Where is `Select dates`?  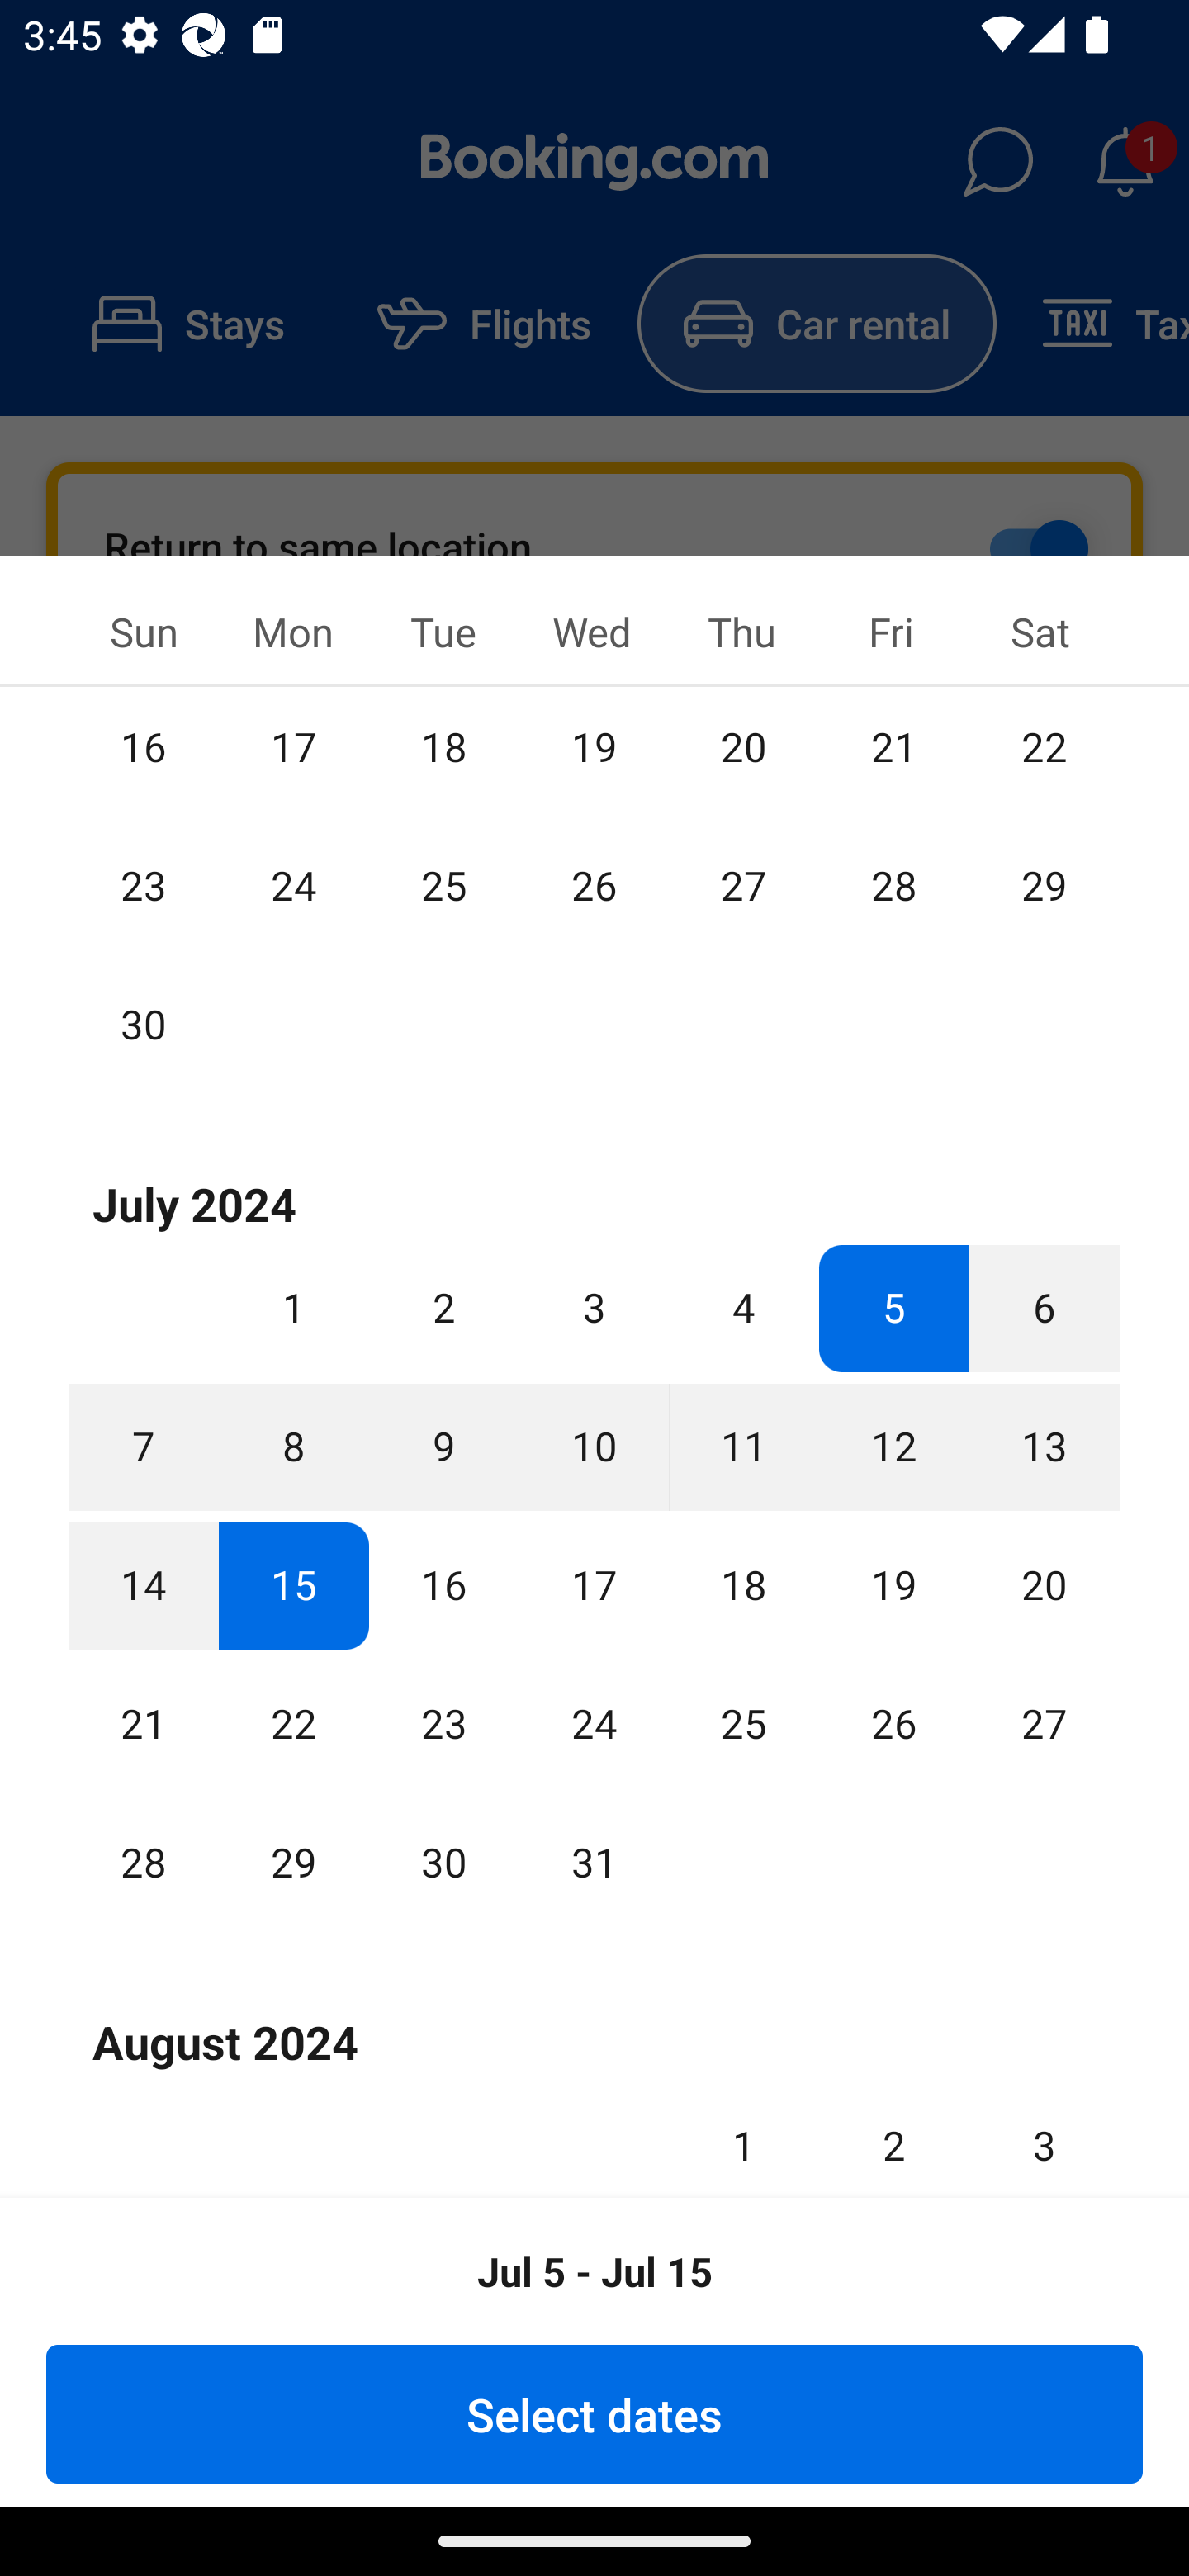 Select dates is located at coordinates (594, 2413).